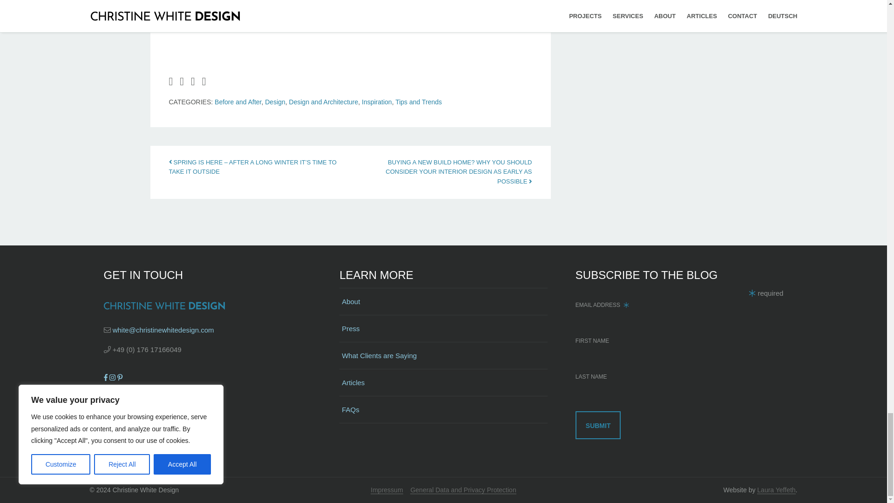 The image size is (894, 503). I want to click on Before and After, so click(237, 102).